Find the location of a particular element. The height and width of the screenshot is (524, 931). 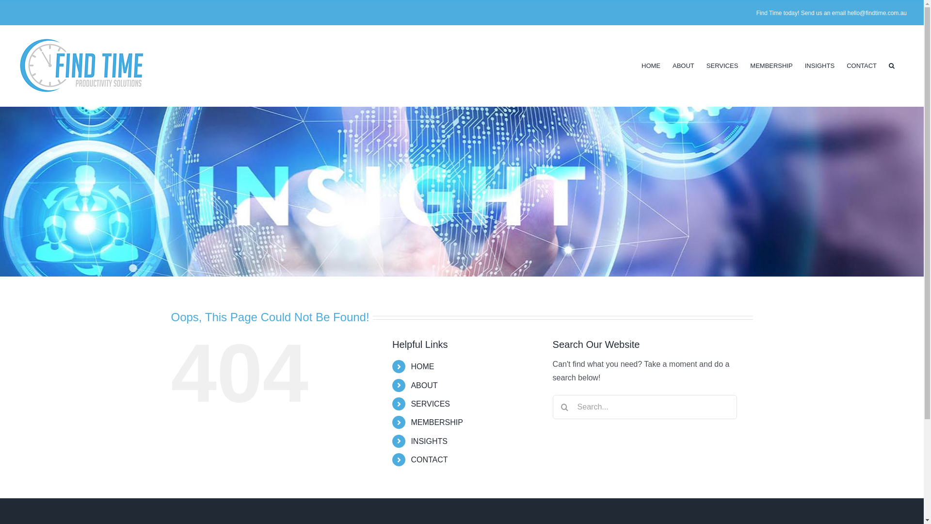

INSIGHTS is located at coordinates (819, 66).